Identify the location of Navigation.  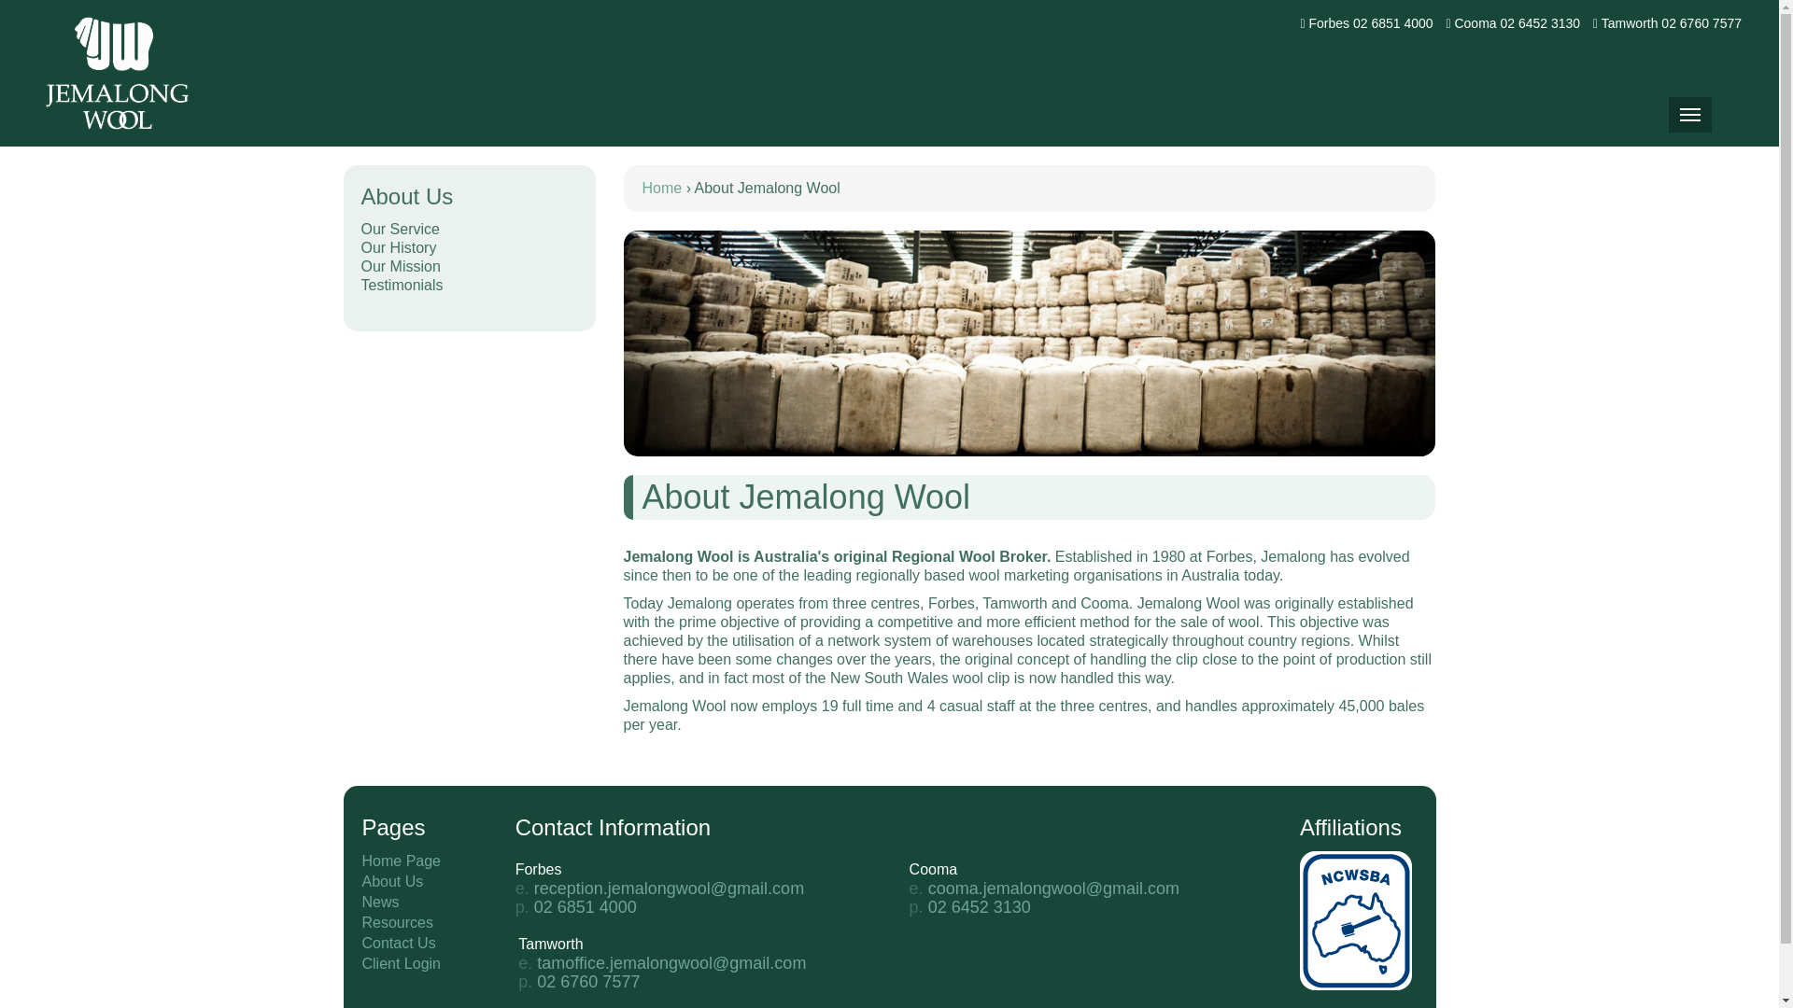
(1690, 115).